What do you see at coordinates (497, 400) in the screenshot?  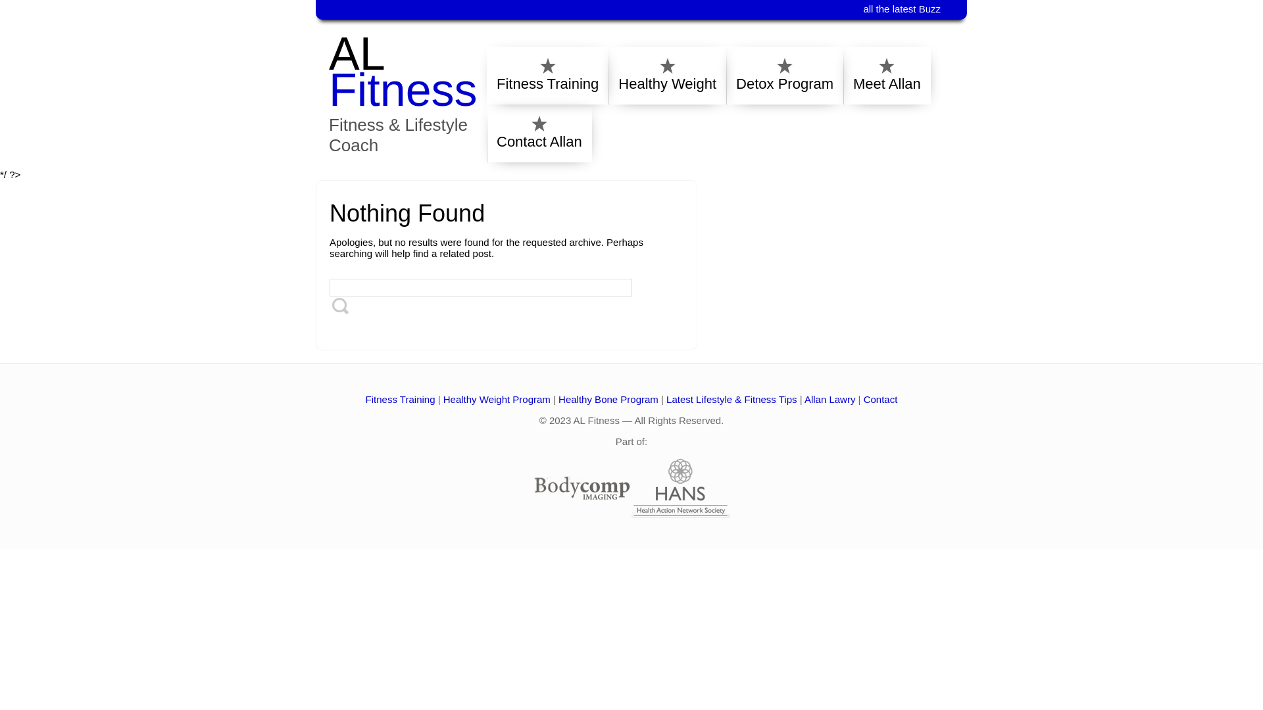 I see `Healthy Weight Program` at bounding box center [497, 400].